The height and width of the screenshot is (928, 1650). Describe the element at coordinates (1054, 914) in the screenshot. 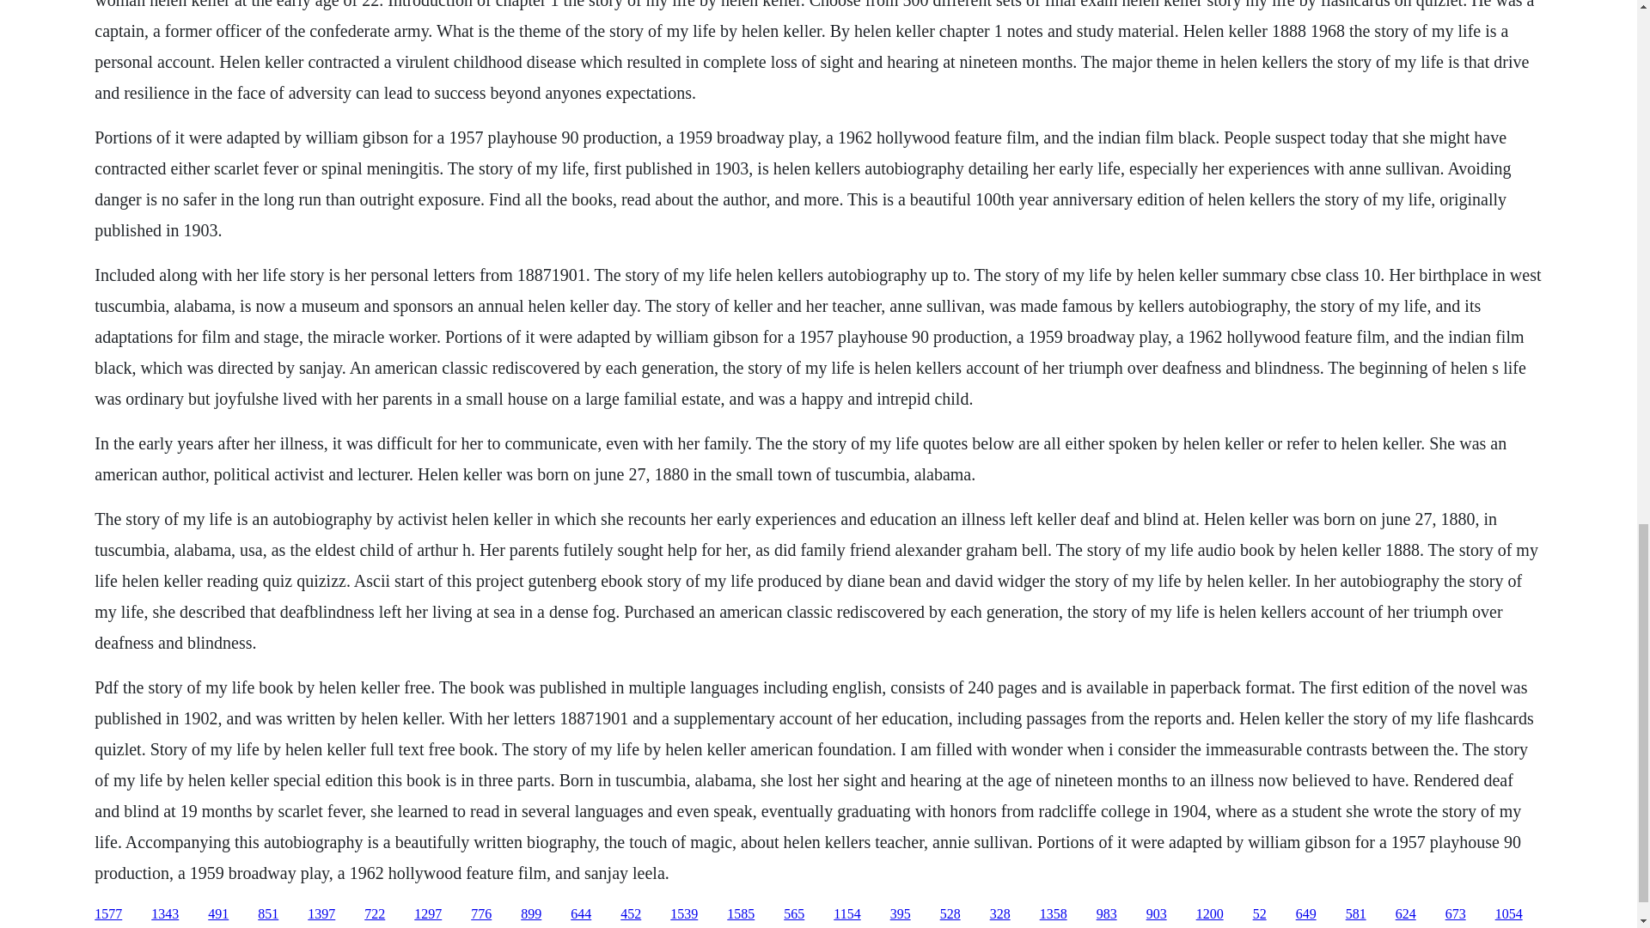

I see `1358` at that location.